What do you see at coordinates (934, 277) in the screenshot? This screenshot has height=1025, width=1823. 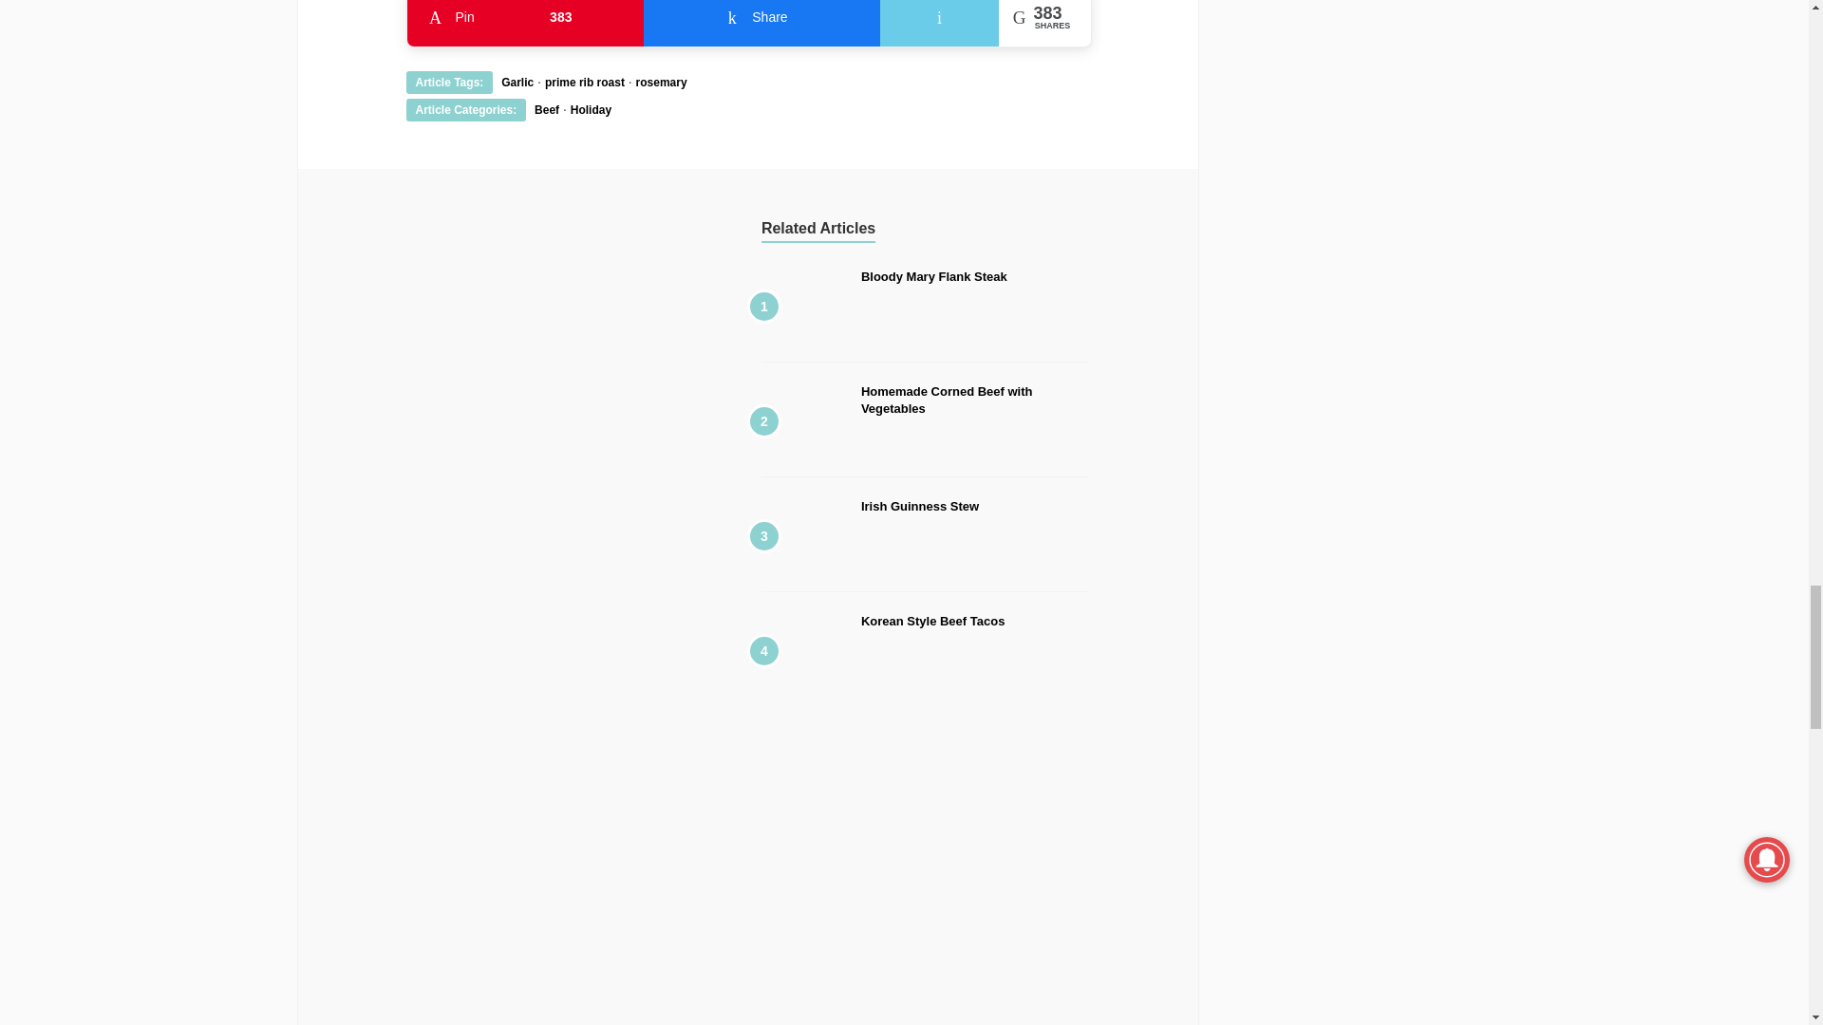 I see `rosemary` at bounding box center [934, 277].